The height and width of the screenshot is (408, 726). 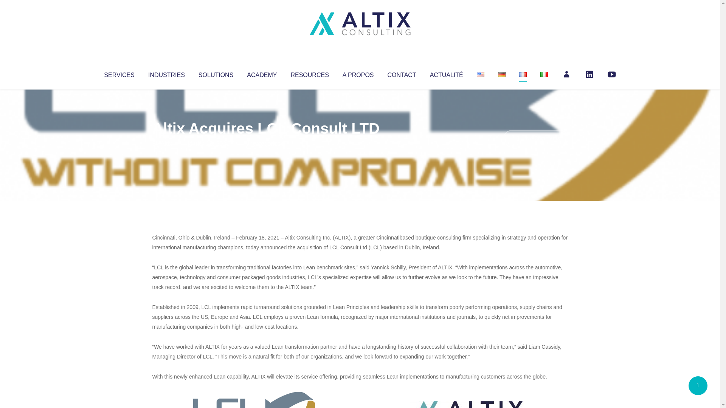 I want to click on INDUSTRIES, so click(x=166, y=73).